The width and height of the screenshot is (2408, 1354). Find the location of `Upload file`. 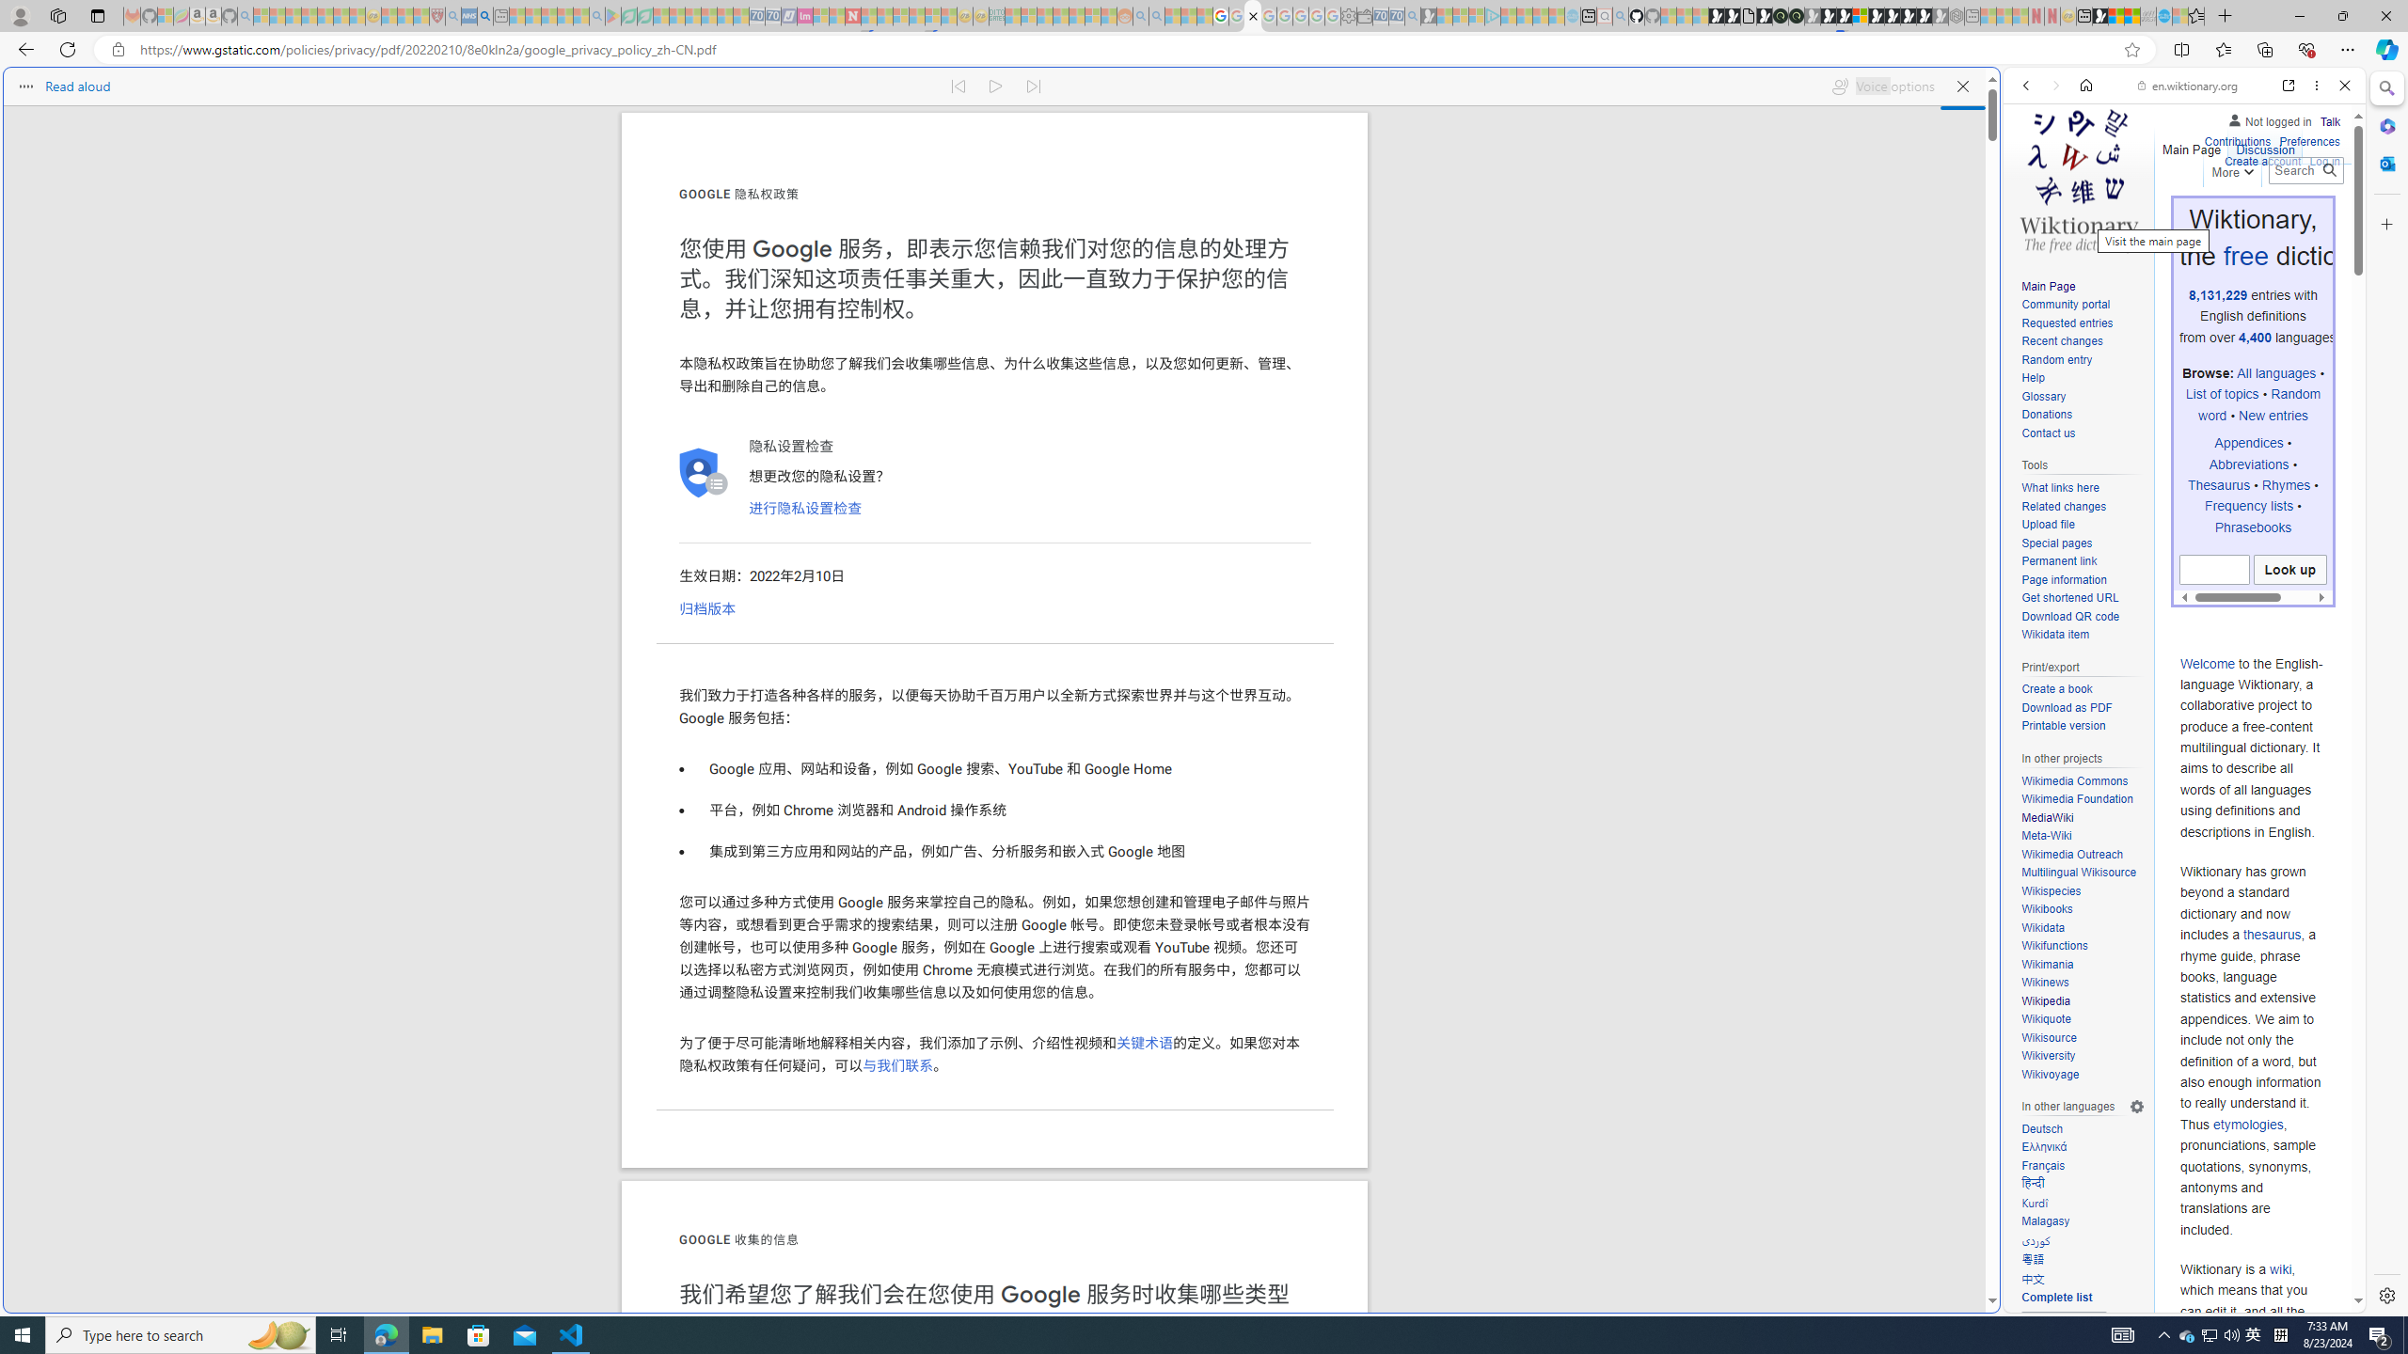

Upload file is located at coordinates (2047, 525).